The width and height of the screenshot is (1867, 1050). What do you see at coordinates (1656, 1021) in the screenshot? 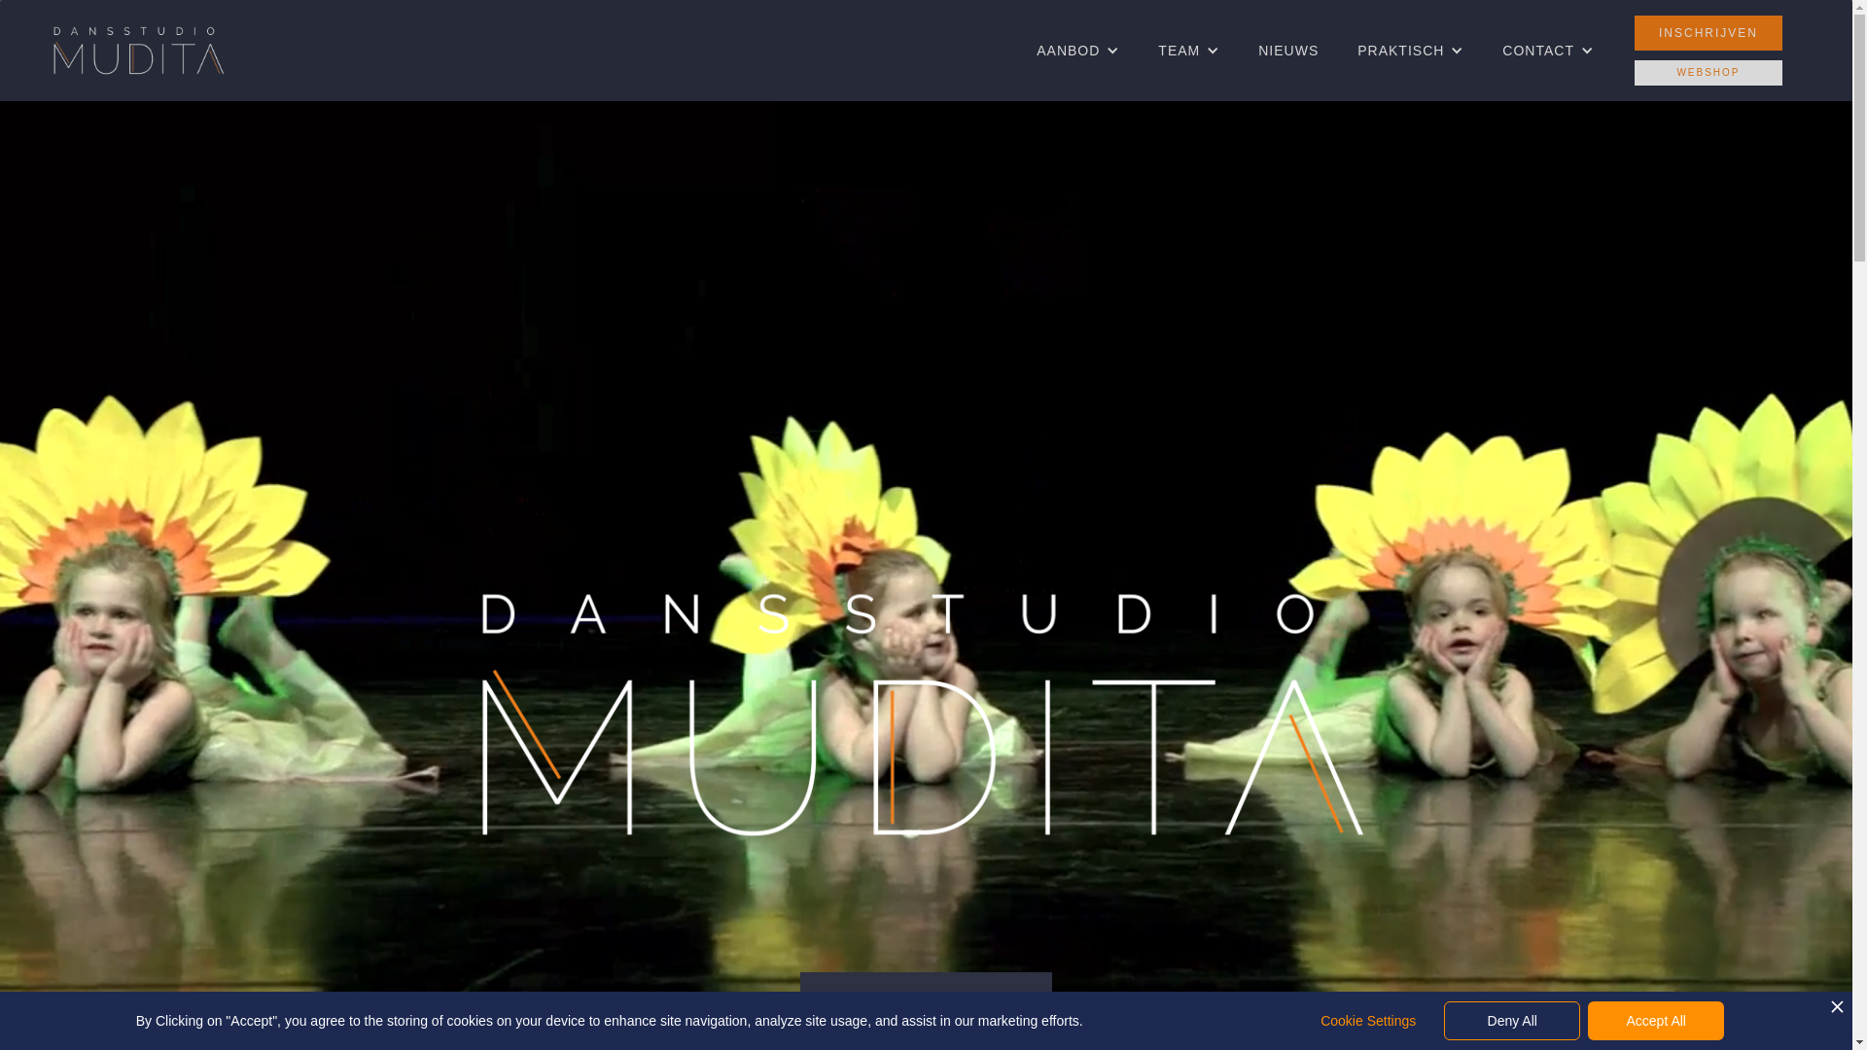
I see `Accept All` at bounding box center [1656, 1021].